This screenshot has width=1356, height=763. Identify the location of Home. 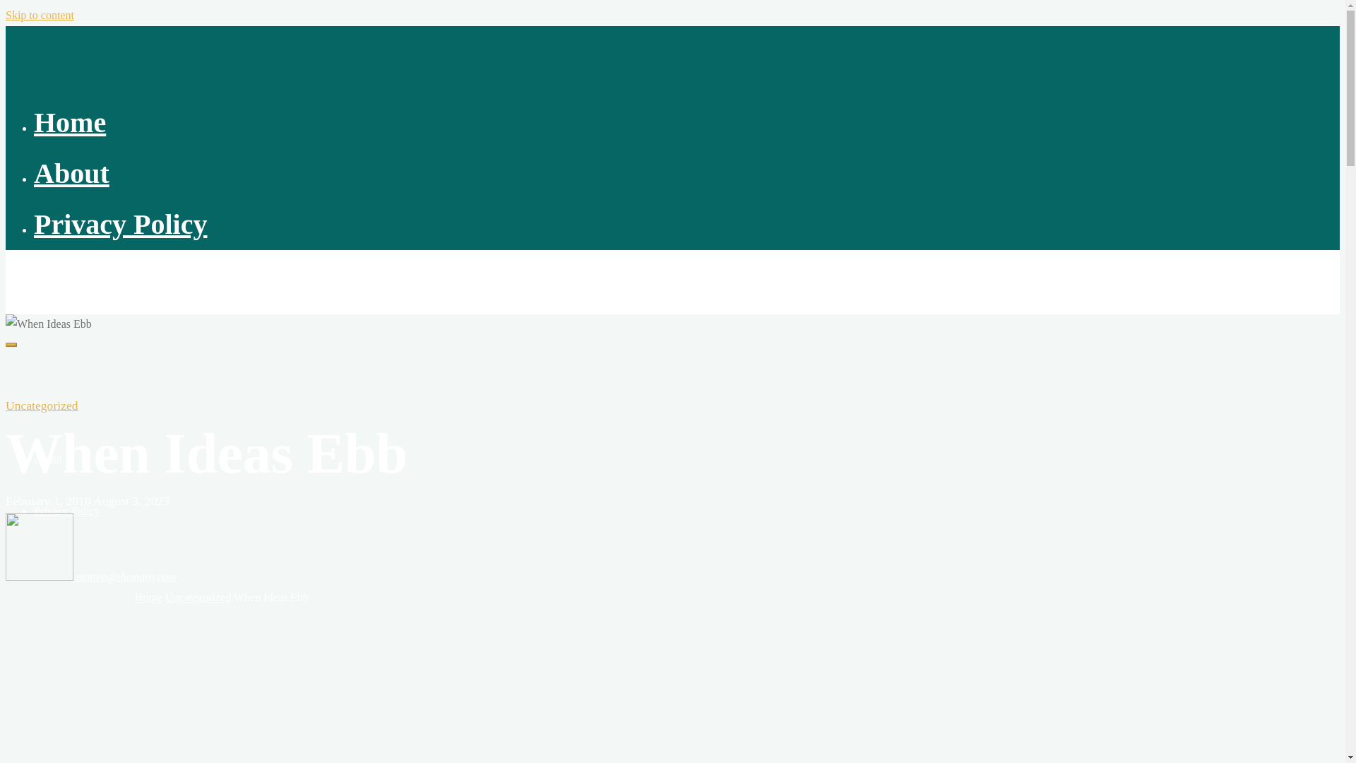
(47, 405).